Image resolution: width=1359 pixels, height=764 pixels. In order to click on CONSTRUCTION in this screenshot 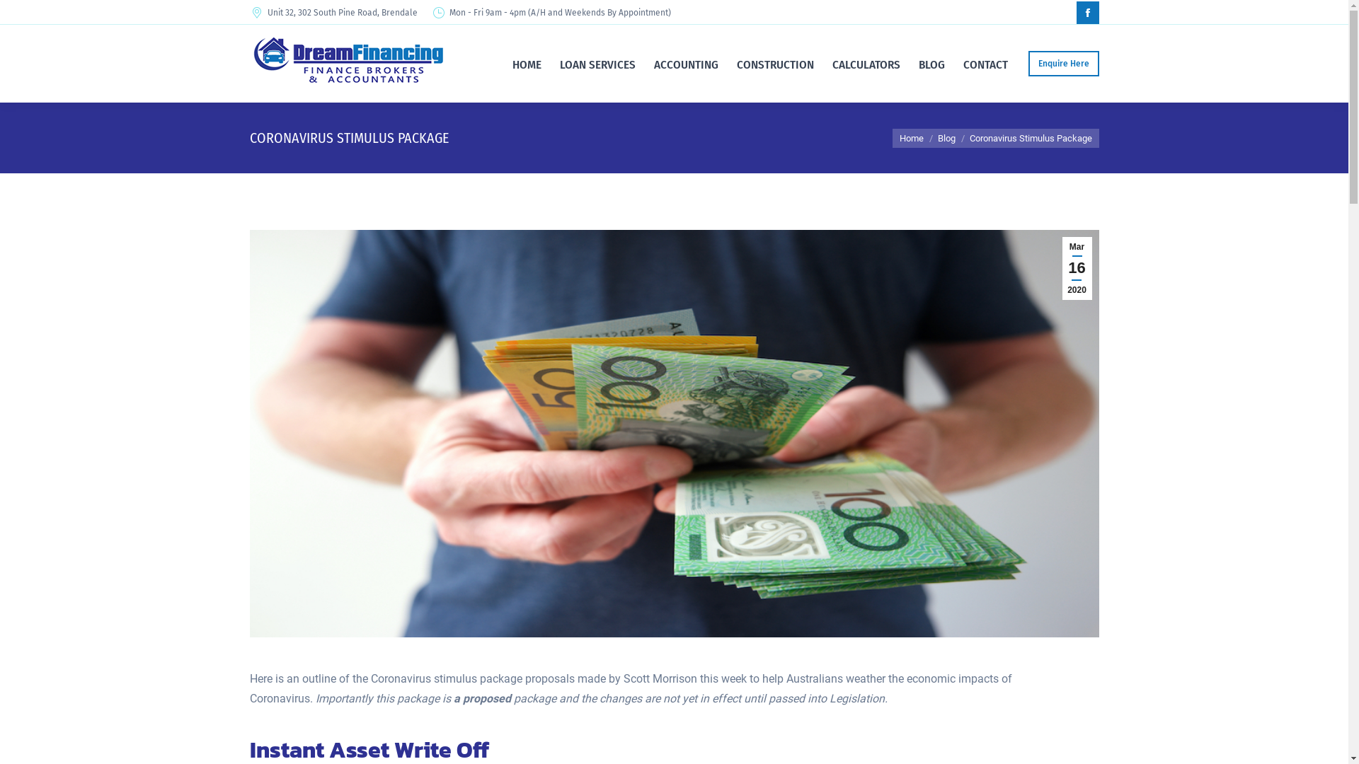, I will do `click(776, 64)`.